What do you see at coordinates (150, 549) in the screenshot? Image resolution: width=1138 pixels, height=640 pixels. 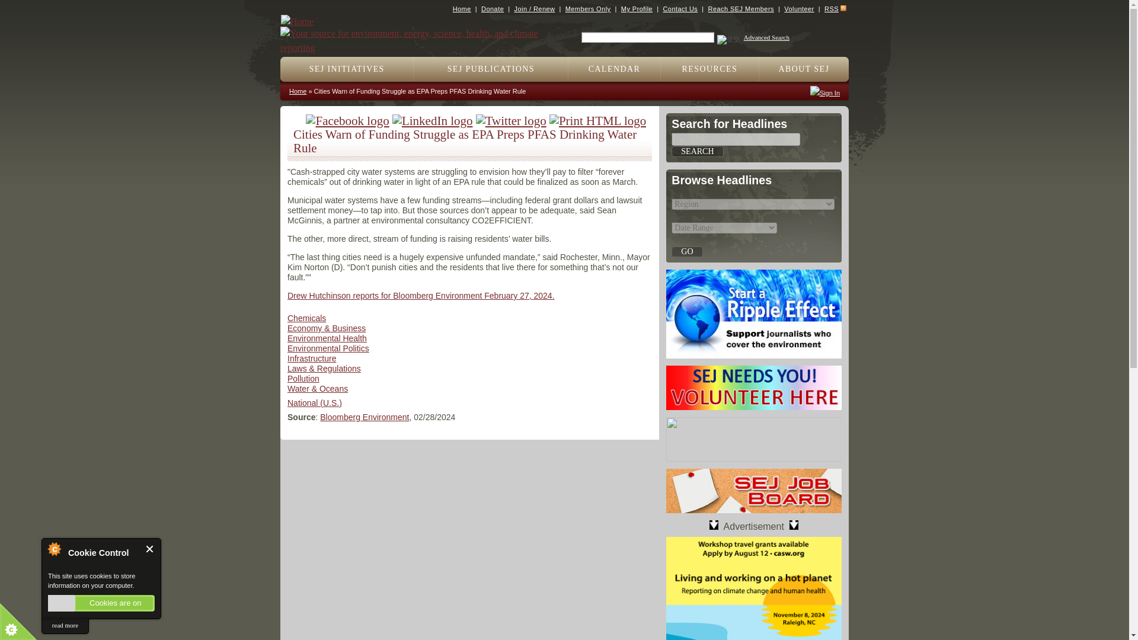 I see `Close` at bounding box center [150, 549].